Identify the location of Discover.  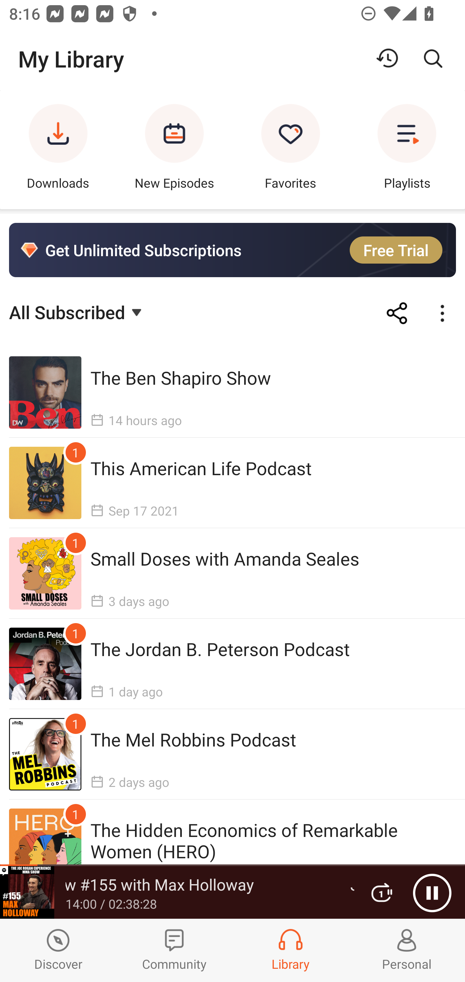
(58, 950).